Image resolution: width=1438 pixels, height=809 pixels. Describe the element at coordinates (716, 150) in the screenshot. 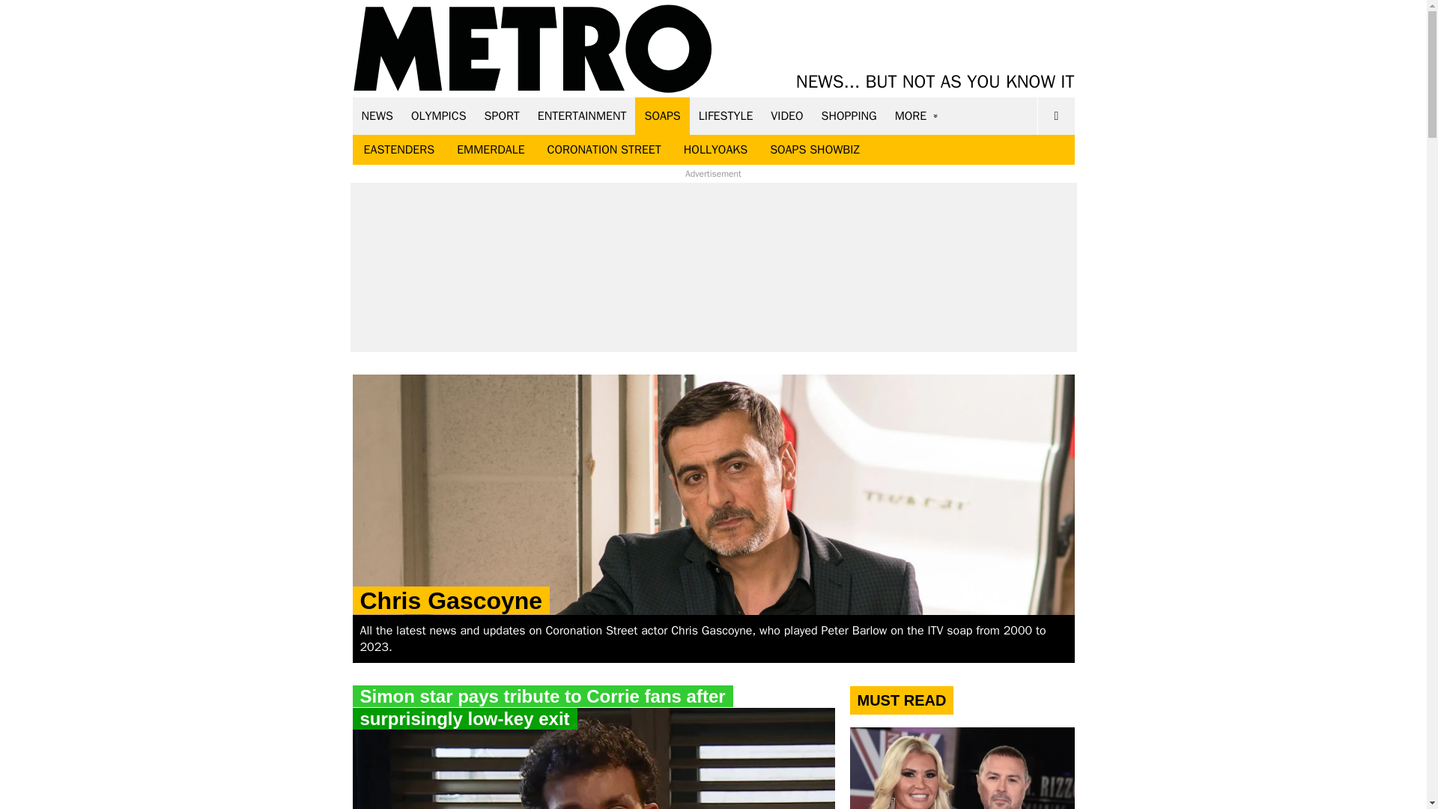

I see `HOLLYOAKS` at that location.